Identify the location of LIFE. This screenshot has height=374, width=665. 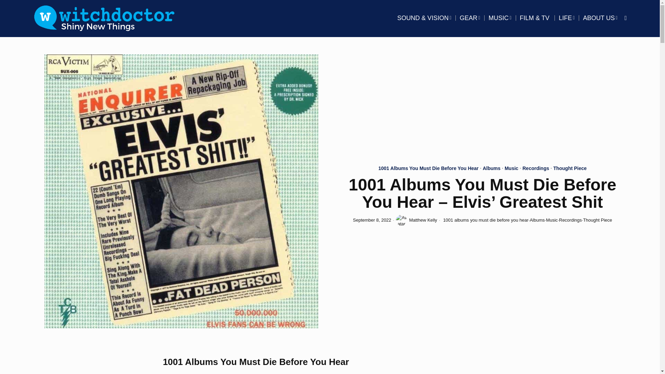
(567, 18).